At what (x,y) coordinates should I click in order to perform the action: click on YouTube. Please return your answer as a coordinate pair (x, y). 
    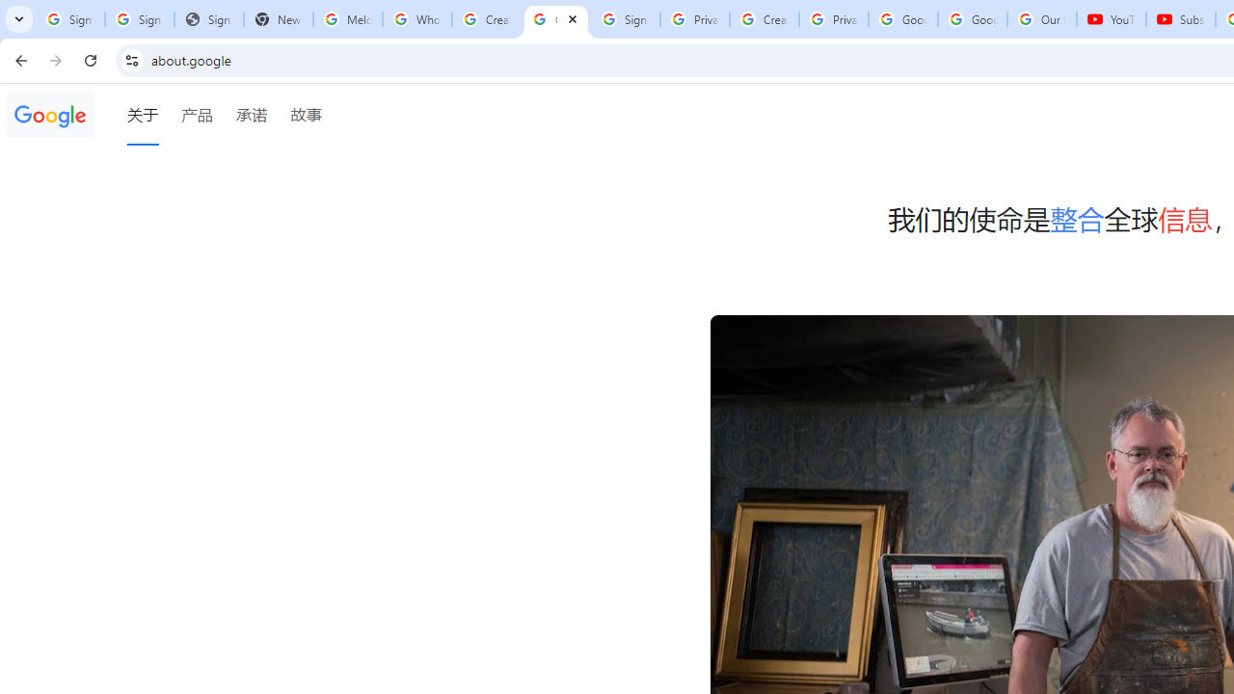
    Looking at the image, I should click on (1112, 19).